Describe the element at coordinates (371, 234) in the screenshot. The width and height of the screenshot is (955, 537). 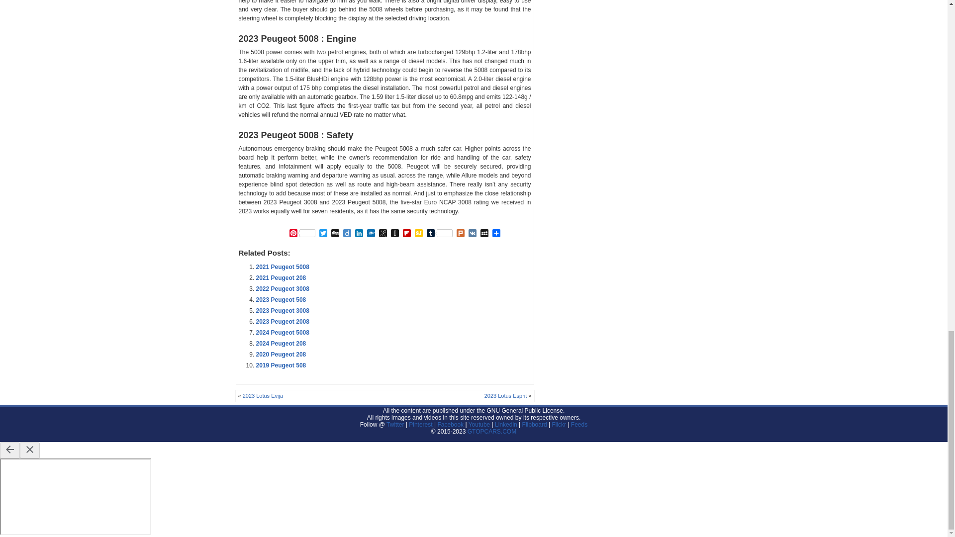
I see `Folkd` at that location.